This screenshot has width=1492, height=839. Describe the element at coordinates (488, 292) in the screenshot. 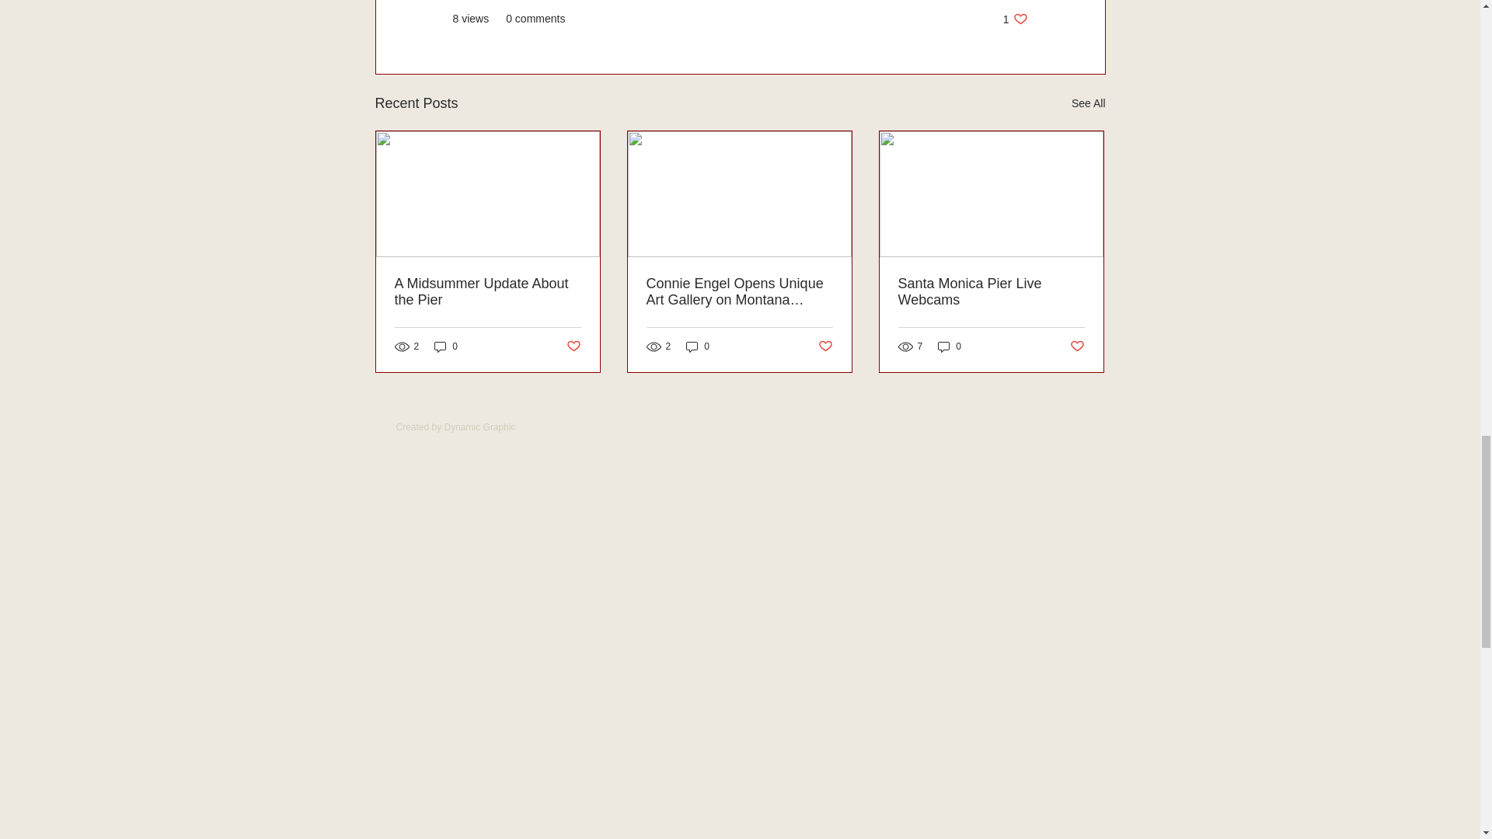

I see `A Midsummer Update About the Pier` at that location.